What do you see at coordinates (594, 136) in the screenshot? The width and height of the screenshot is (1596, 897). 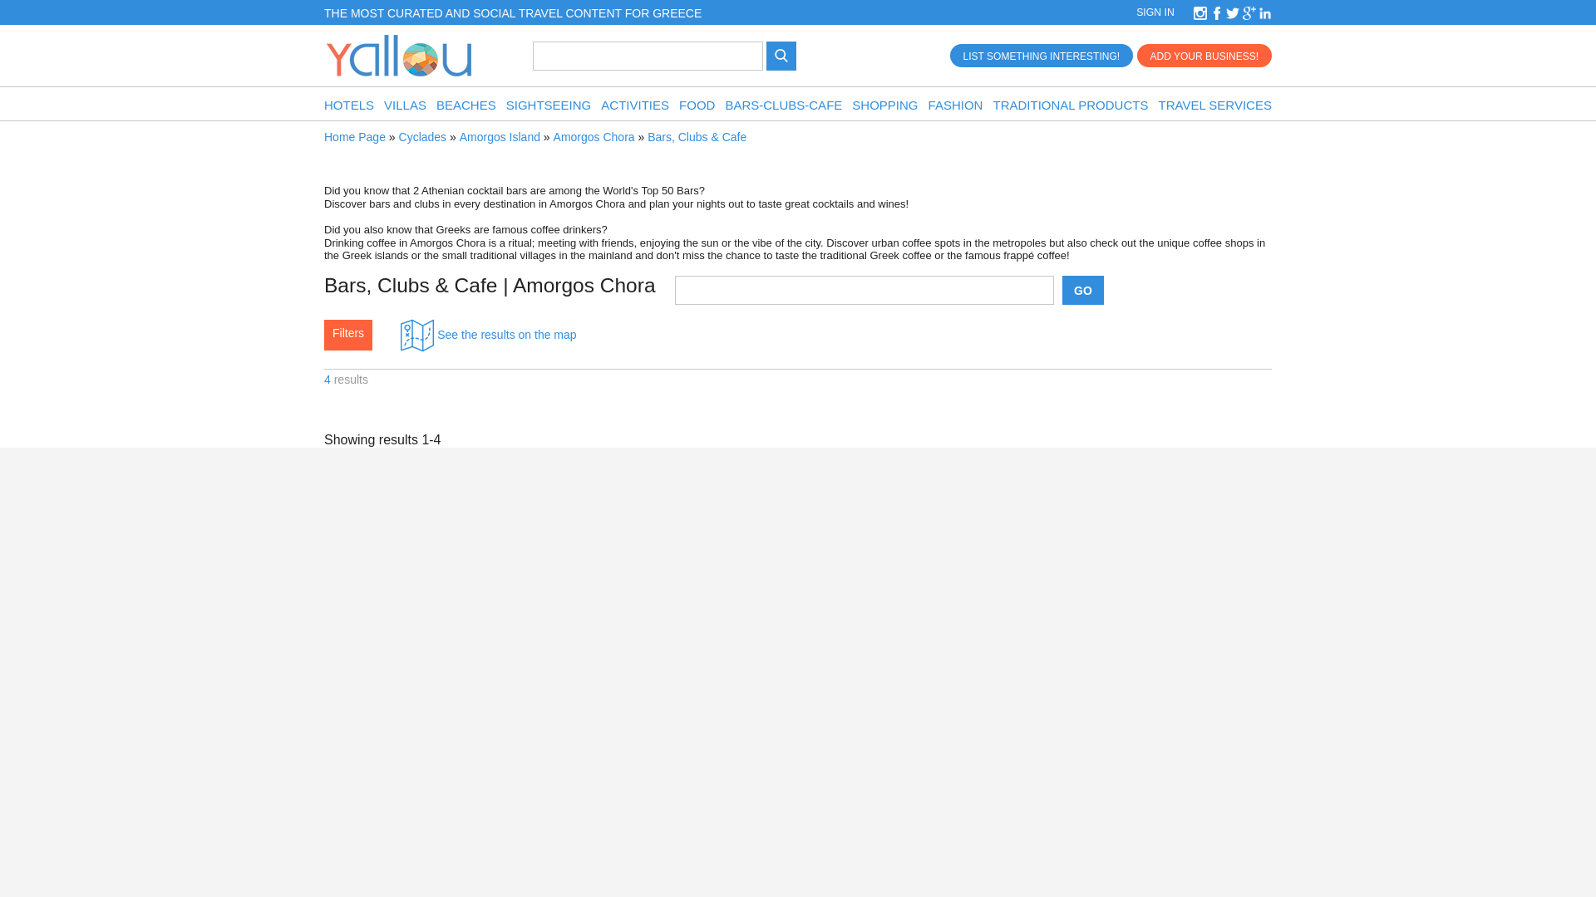 I see `Amorgos Chora` at bounding box center [594, 136].